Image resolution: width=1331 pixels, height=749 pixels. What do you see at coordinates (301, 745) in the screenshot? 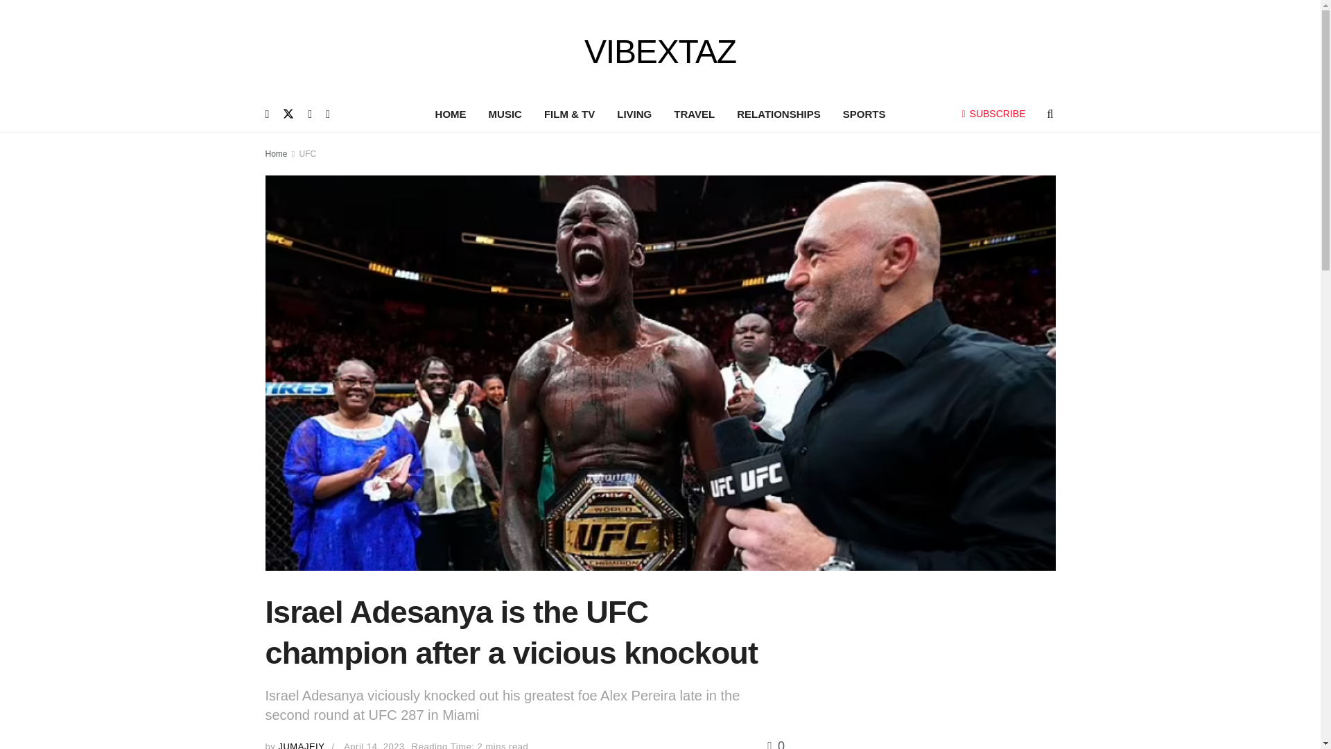
I see `JUMAJEIY` at bounding box center [301, 745].